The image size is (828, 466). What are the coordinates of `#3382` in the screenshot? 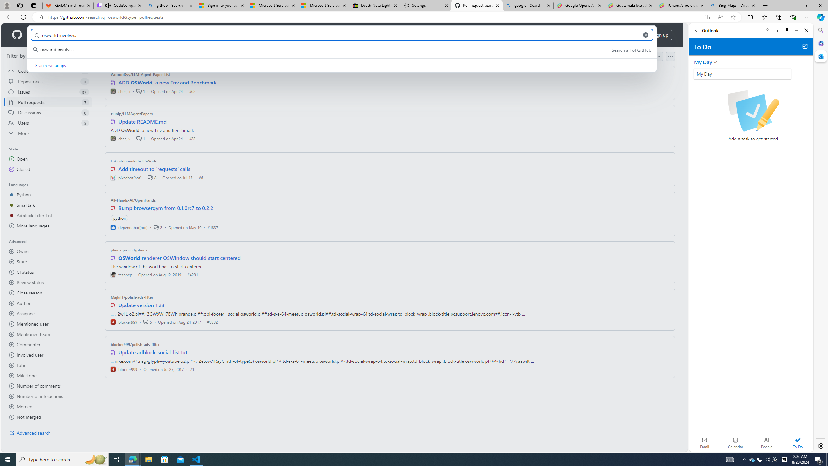 It's located at (212, 322).